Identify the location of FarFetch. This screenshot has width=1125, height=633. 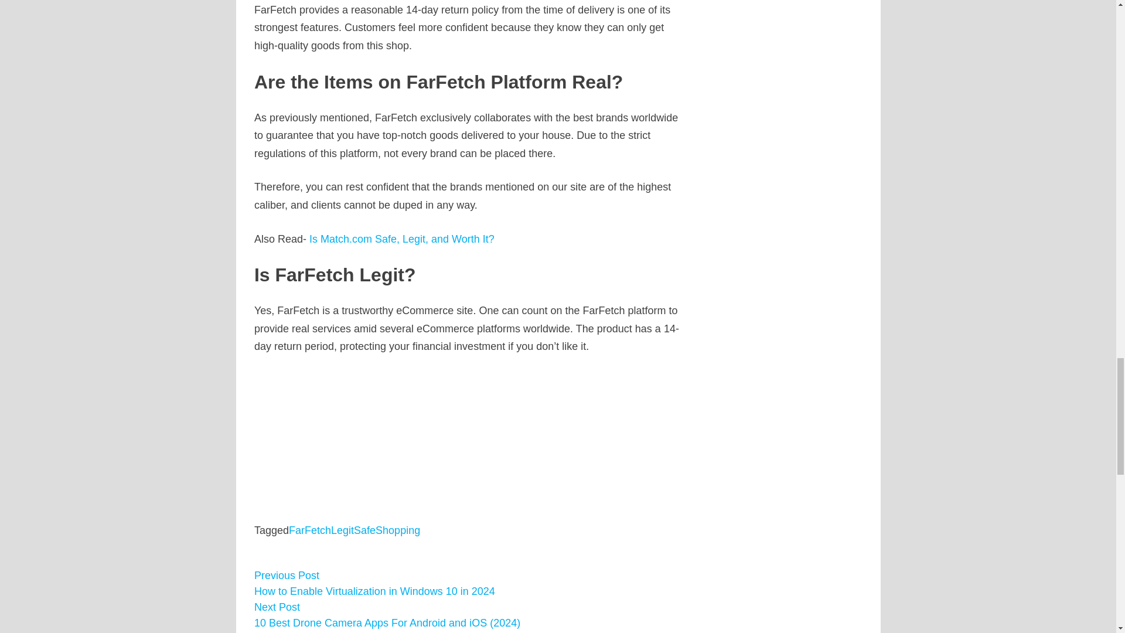
(309, 530).